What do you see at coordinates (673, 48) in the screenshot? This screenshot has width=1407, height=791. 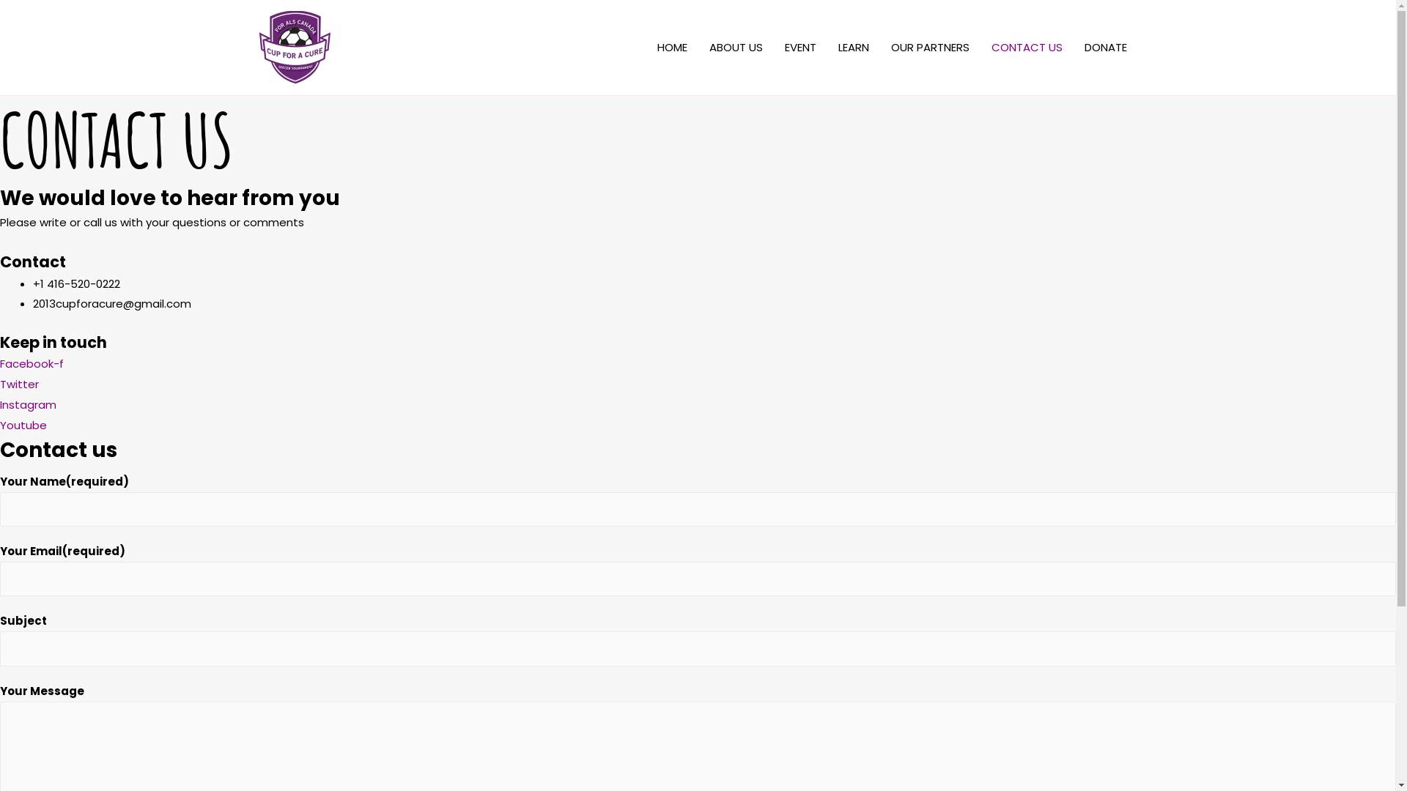 I see `HOME` at bounding box center [673, 48].